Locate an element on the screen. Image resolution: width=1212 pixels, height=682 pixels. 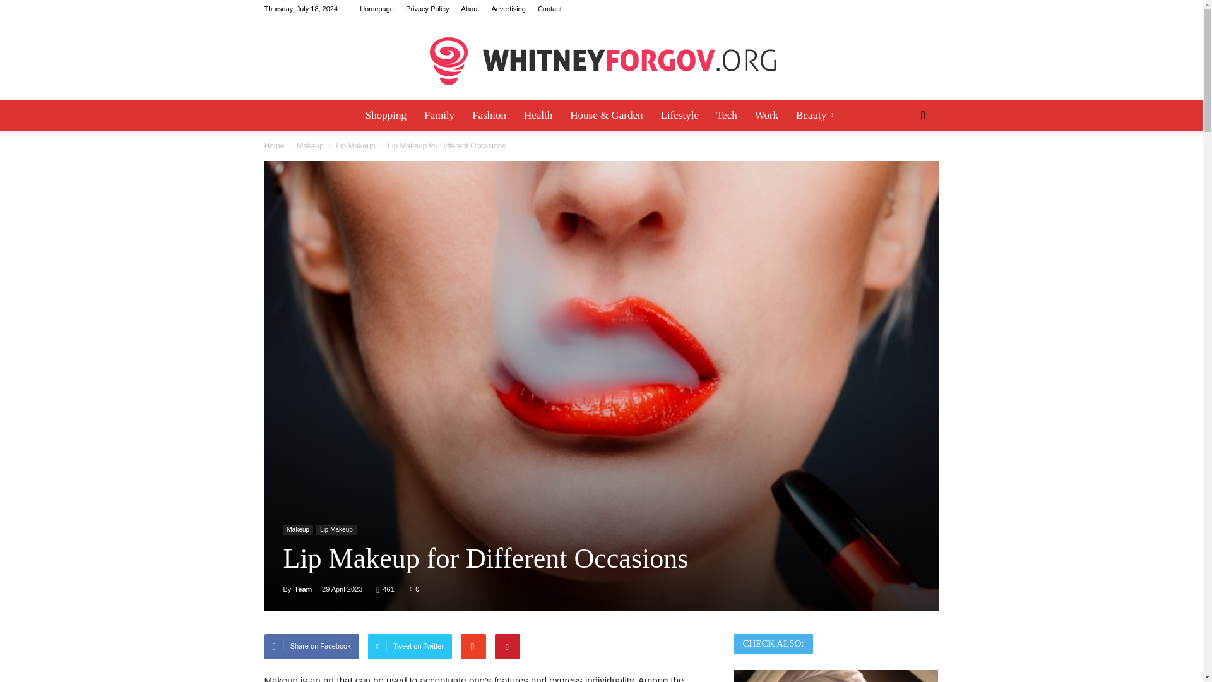
Work is located at coordinates (766, 115).